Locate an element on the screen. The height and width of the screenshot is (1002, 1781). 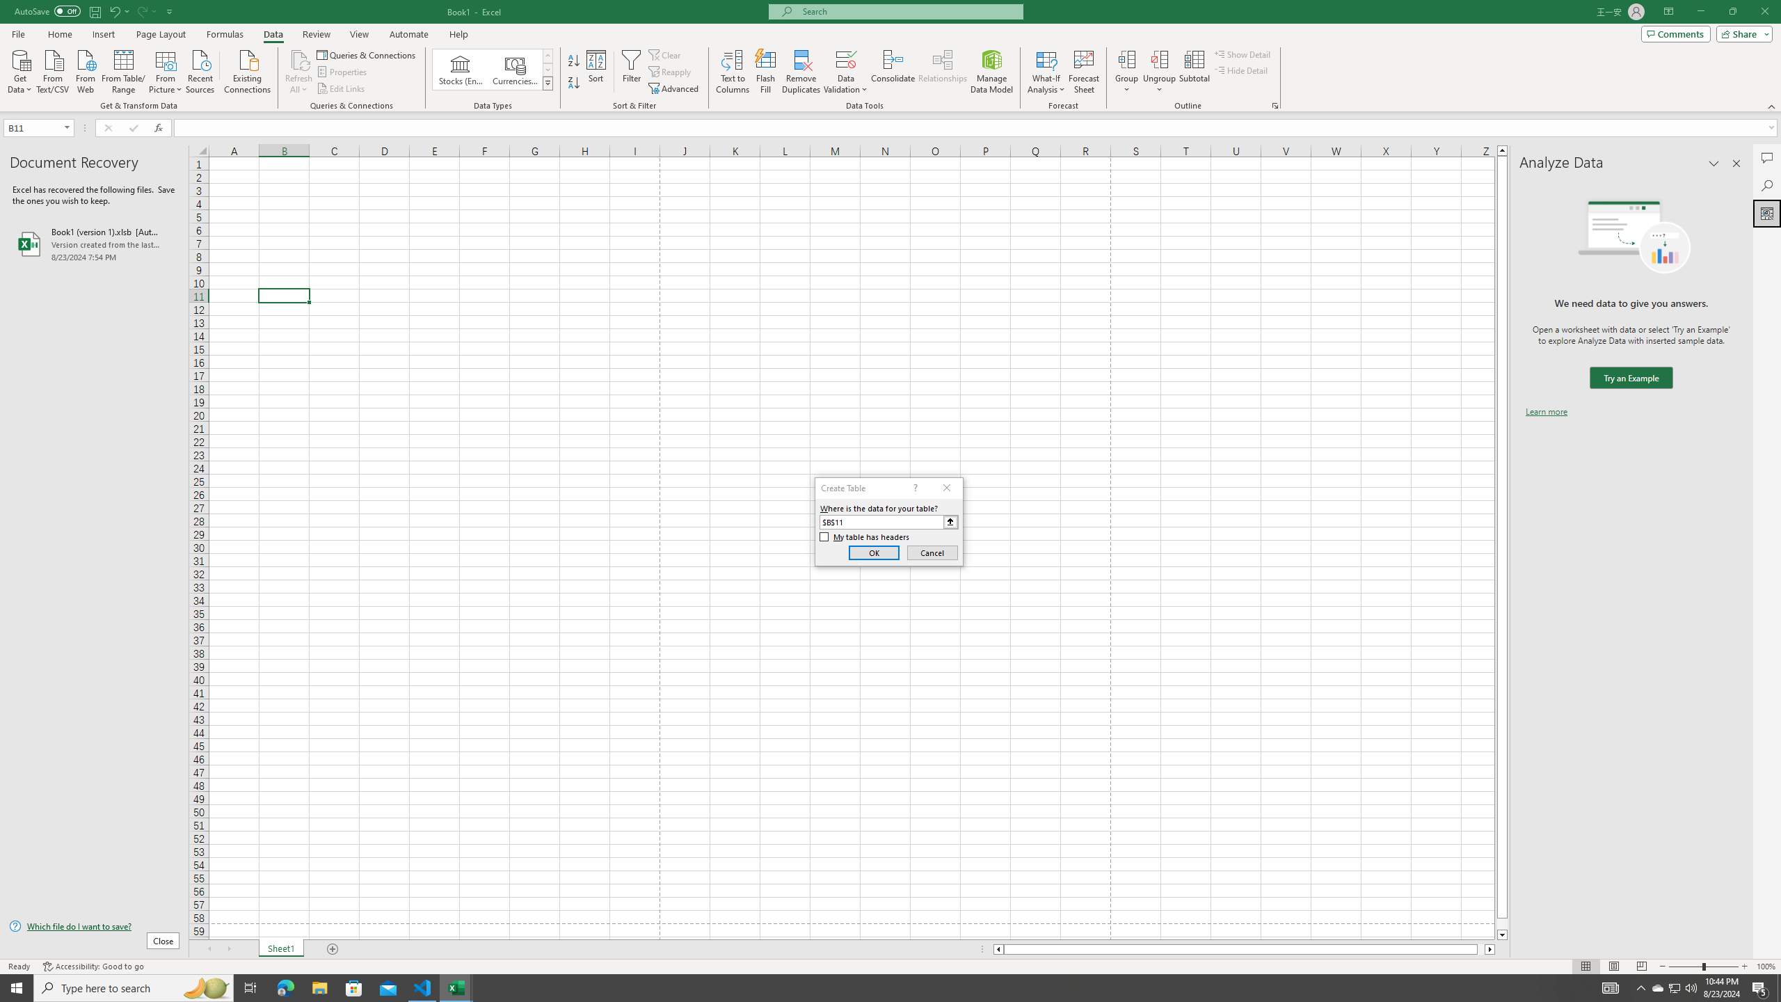
Data Validation... is located at coordinates (846, 59).